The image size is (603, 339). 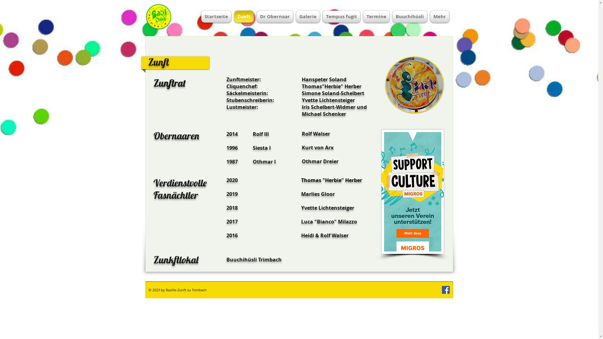 What do you see at coordinates (274, 17) in the screenshot?
I see `Dr Obernaar` at bounding box center [274, 17].